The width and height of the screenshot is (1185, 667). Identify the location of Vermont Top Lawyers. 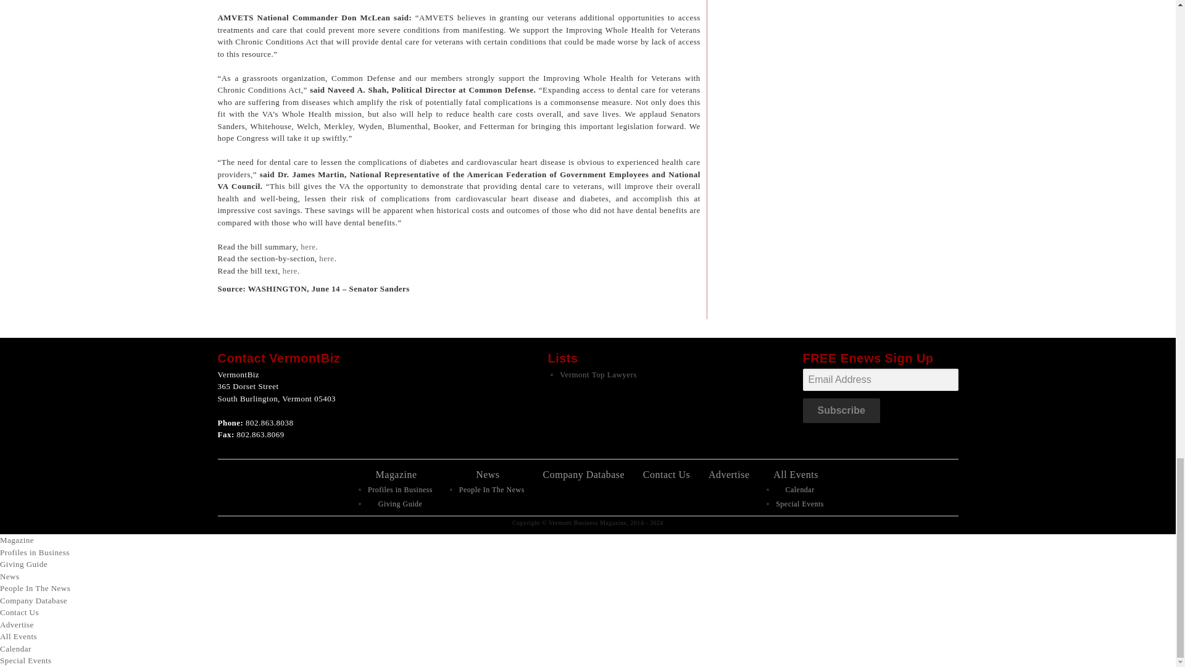
(598, 374).